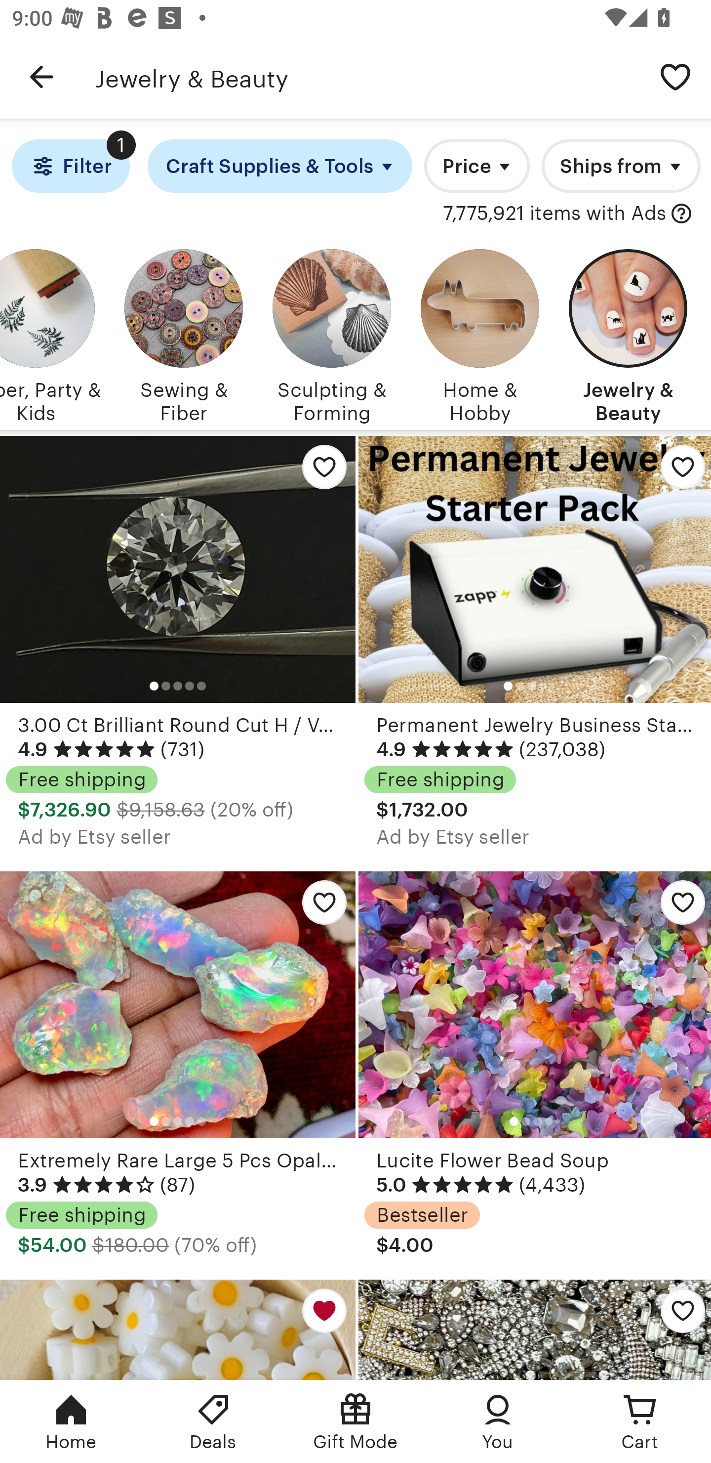  I want to click on Price, so click(477, 166).